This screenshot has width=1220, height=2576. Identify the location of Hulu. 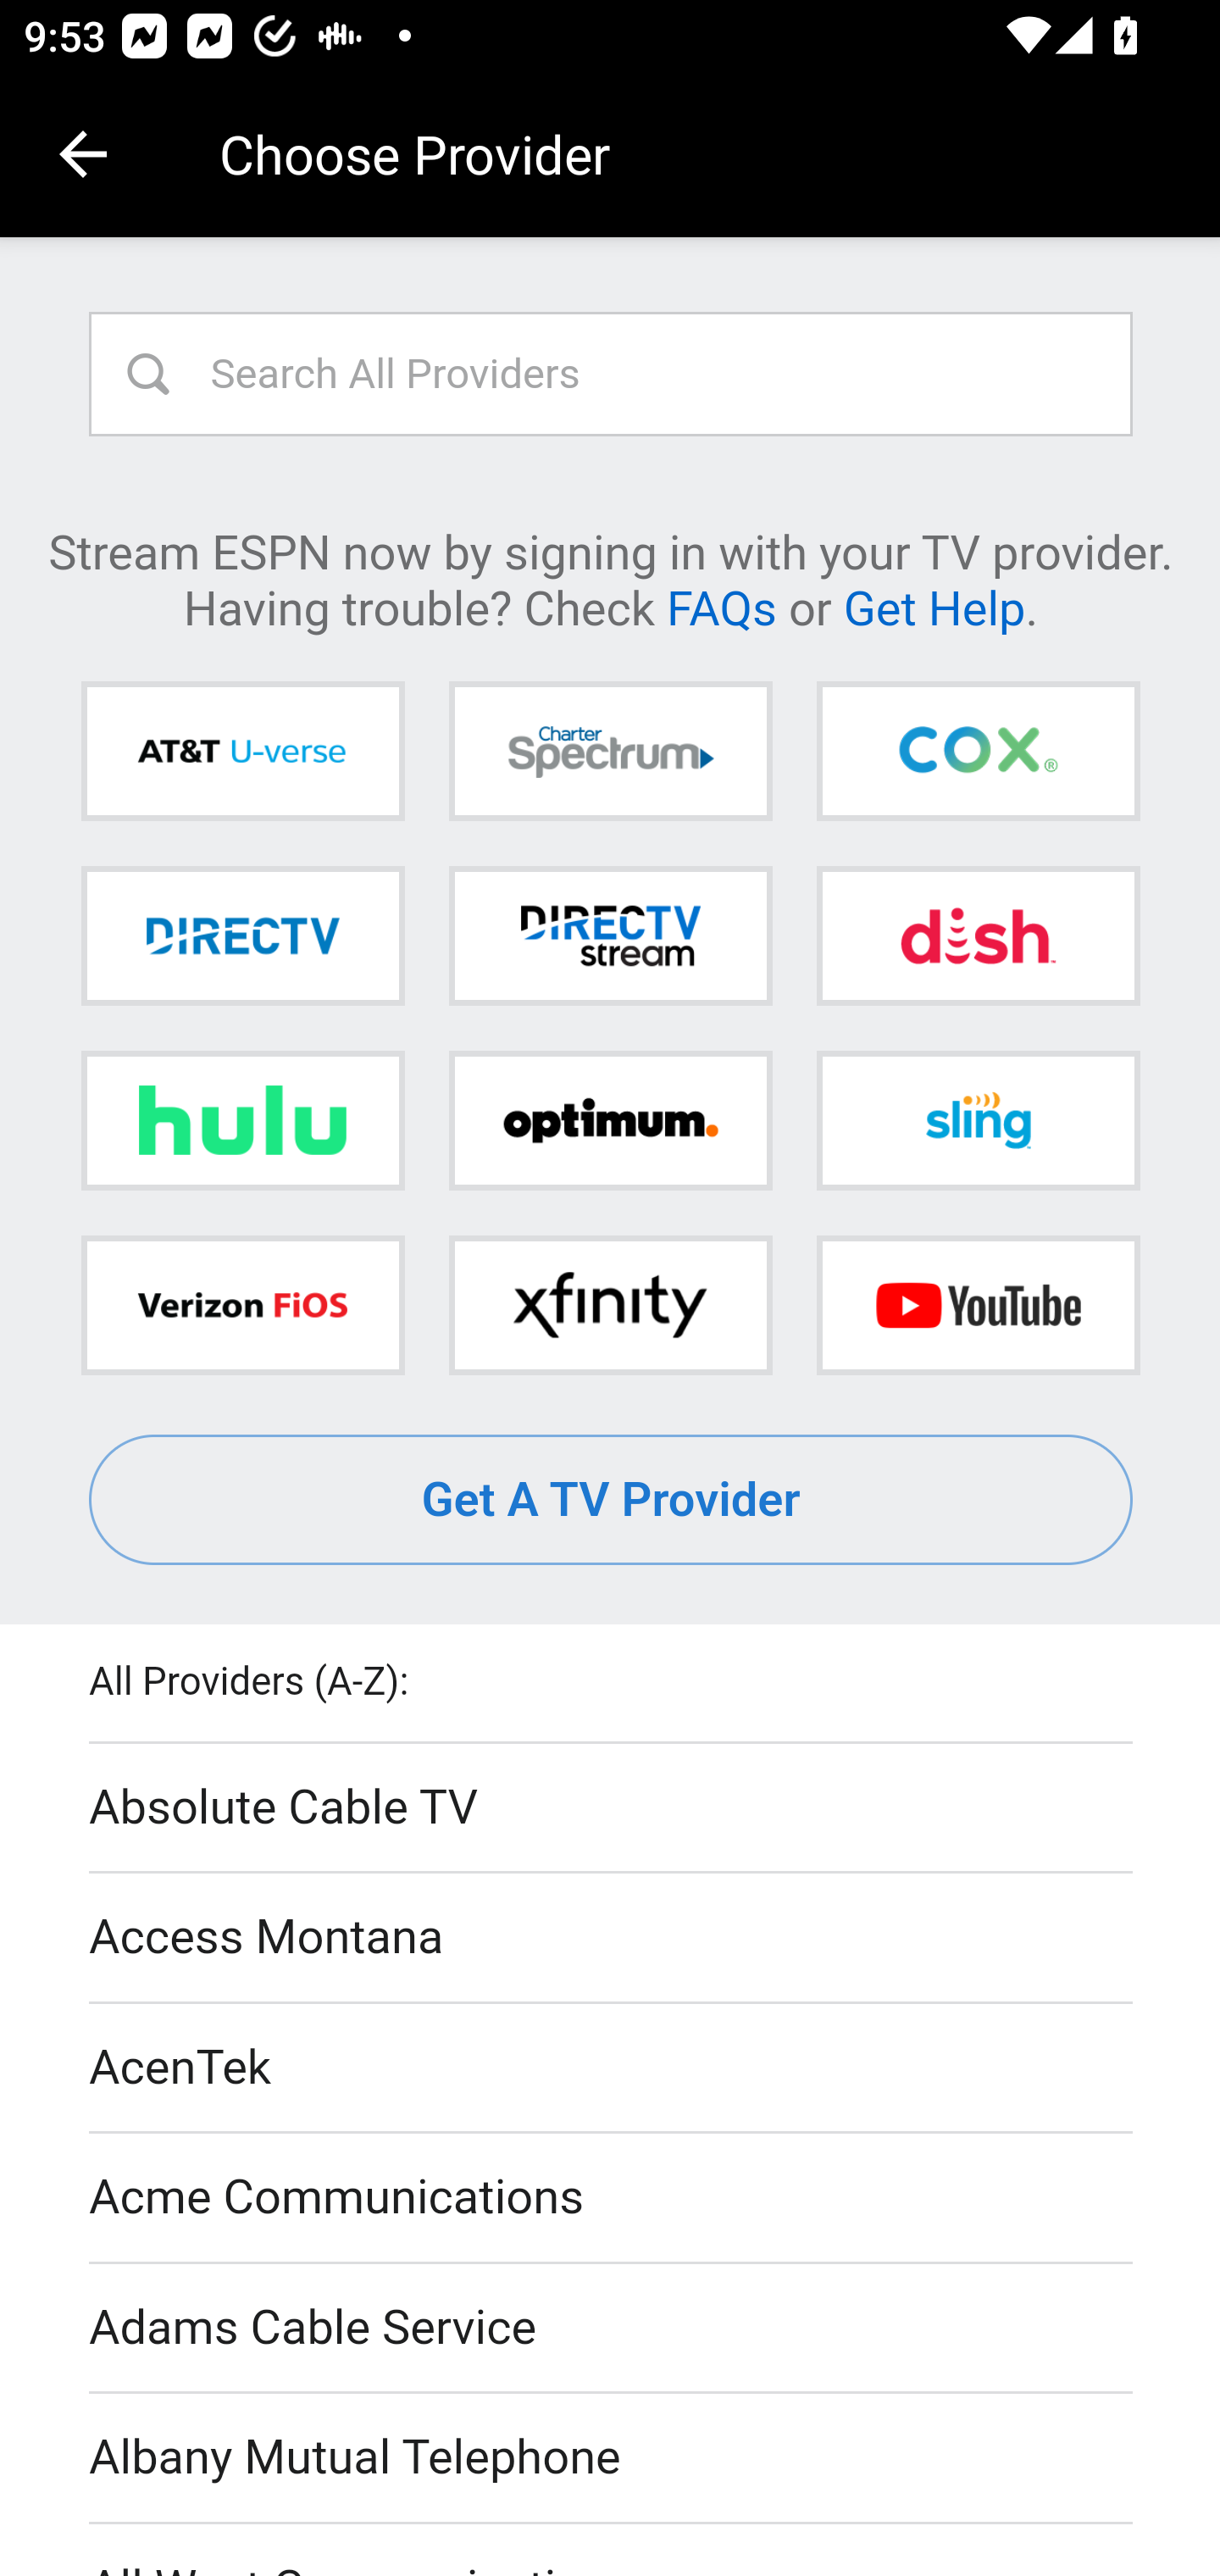
(242, 1120).